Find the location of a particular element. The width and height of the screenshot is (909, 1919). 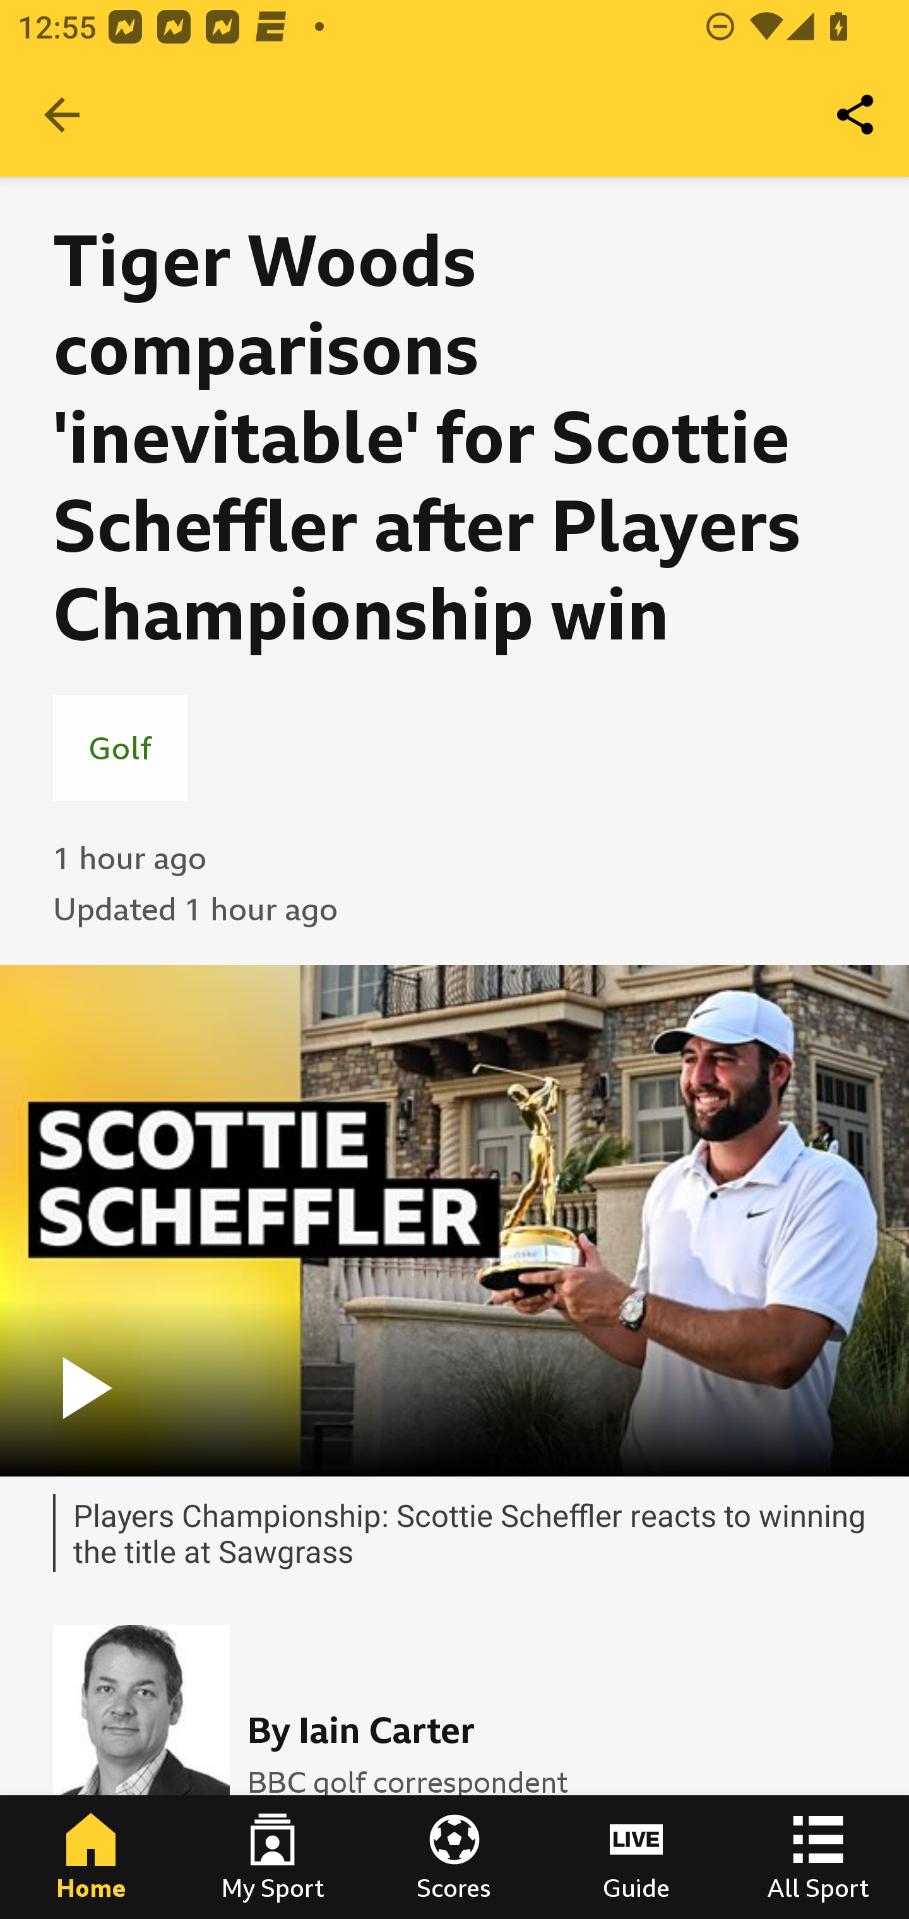

Golf is located at coordinates (120, 747).